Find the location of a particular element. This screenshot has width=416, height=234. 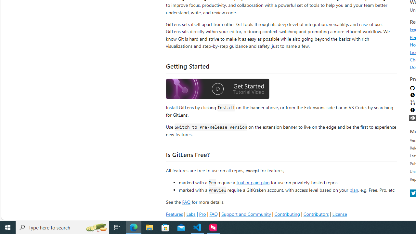

Watch the GitLens Getting Started video is located at coordinates (217, 89).